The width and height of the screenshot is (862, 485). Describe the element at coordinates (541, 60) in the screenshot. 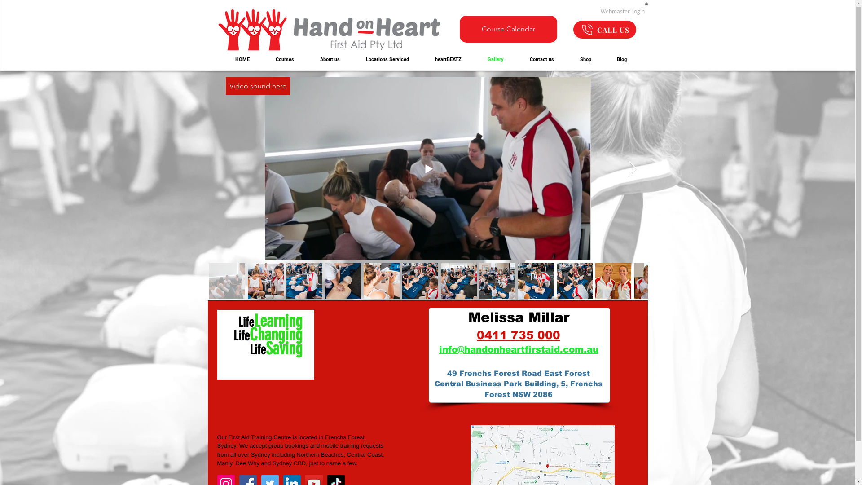

I see `Contact us` at that location.